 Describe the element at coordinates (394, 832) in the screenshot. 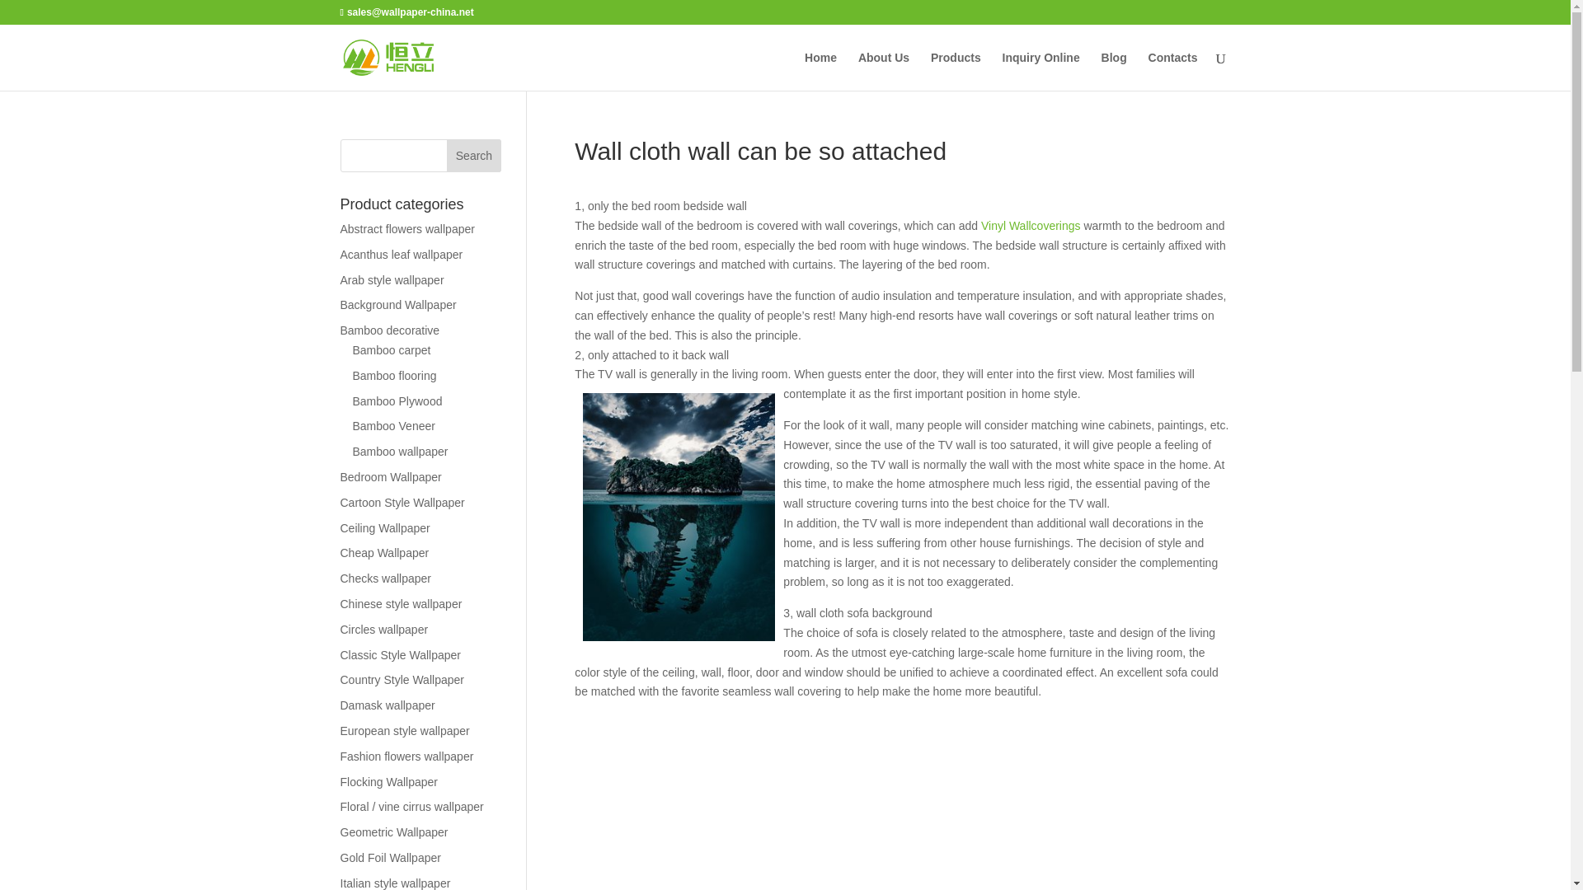

I see `Geometric Wallpaper` at that location.